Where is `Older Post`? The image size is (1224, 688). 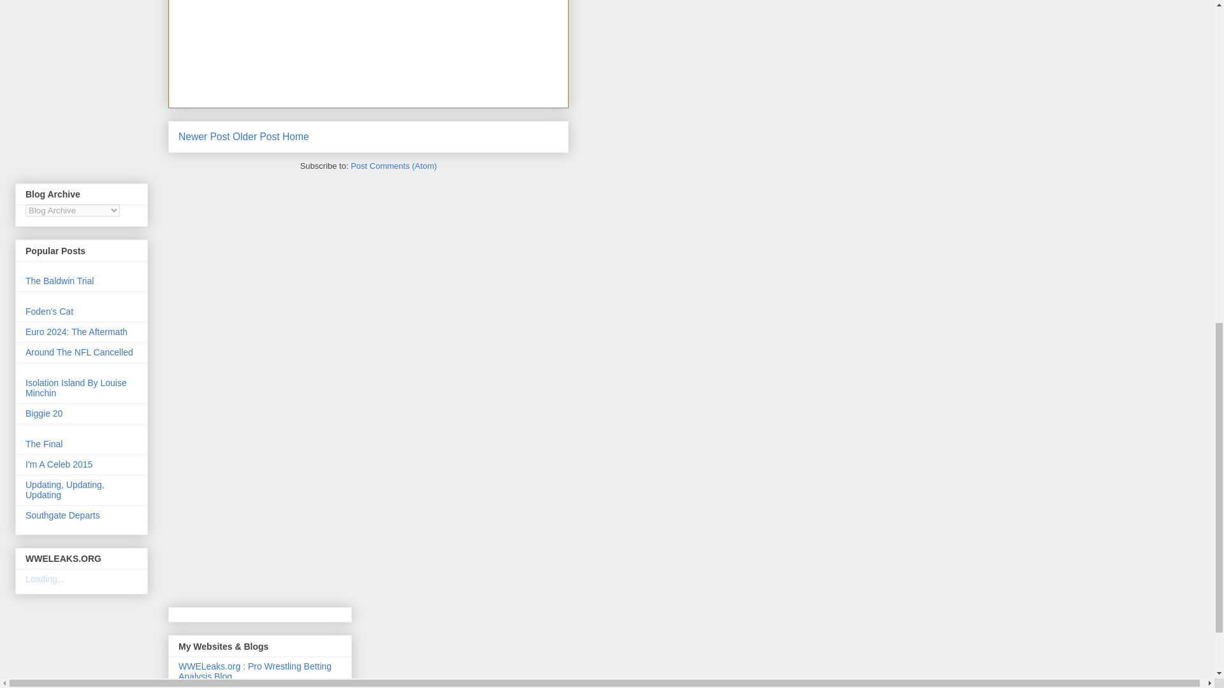
Older Post is located at coordinates (256, 136).